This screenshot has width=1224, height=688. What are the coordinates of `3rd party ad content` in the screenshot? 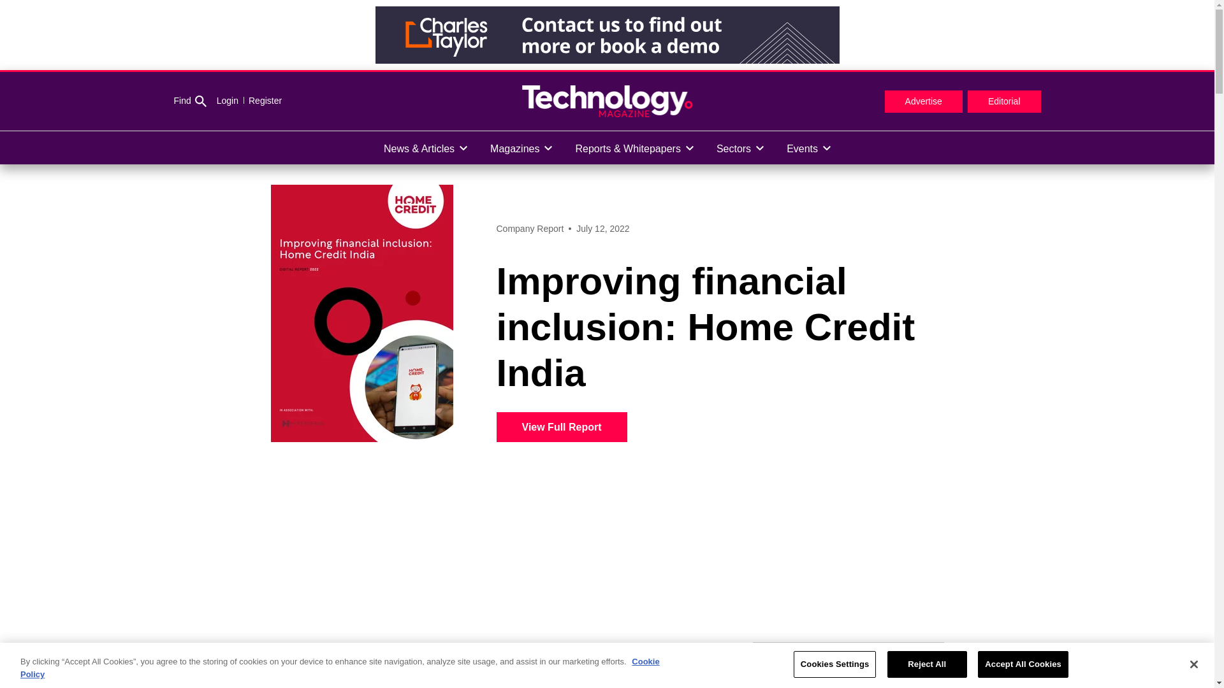 It's located at (606, 34).